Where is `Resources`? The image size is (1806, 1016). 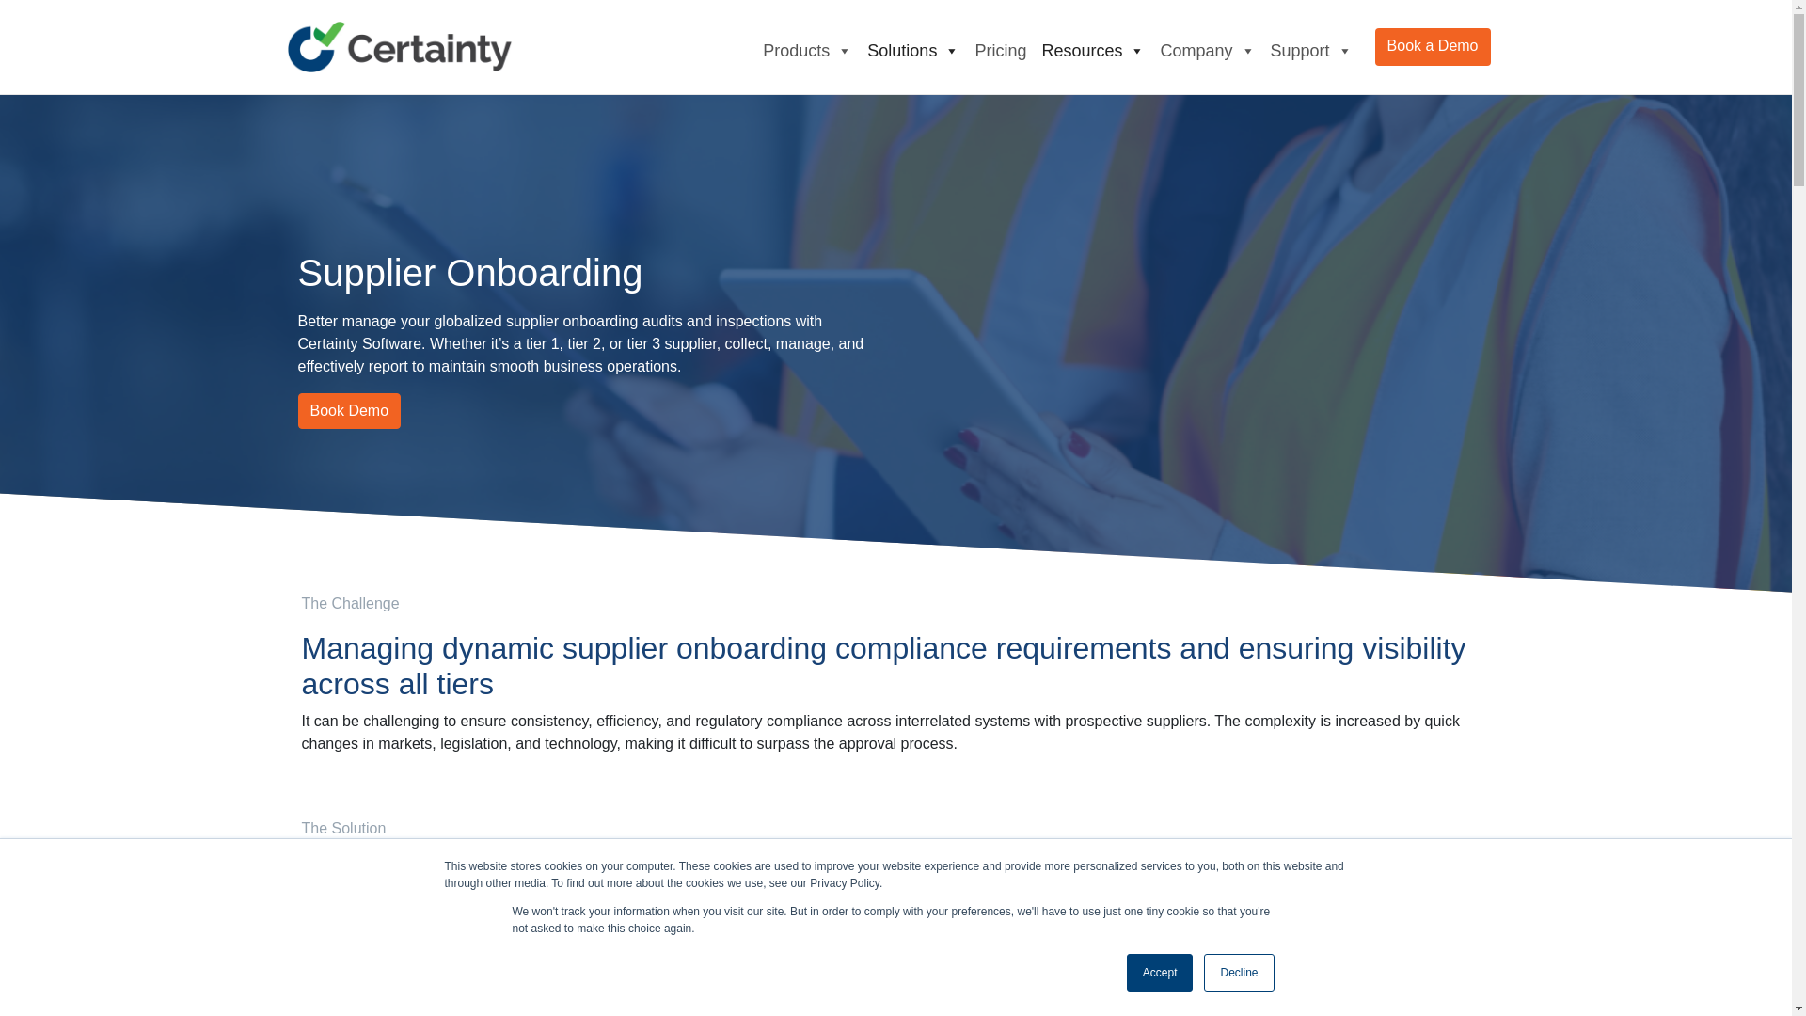
Resources is located at coordinates (1092, 47).